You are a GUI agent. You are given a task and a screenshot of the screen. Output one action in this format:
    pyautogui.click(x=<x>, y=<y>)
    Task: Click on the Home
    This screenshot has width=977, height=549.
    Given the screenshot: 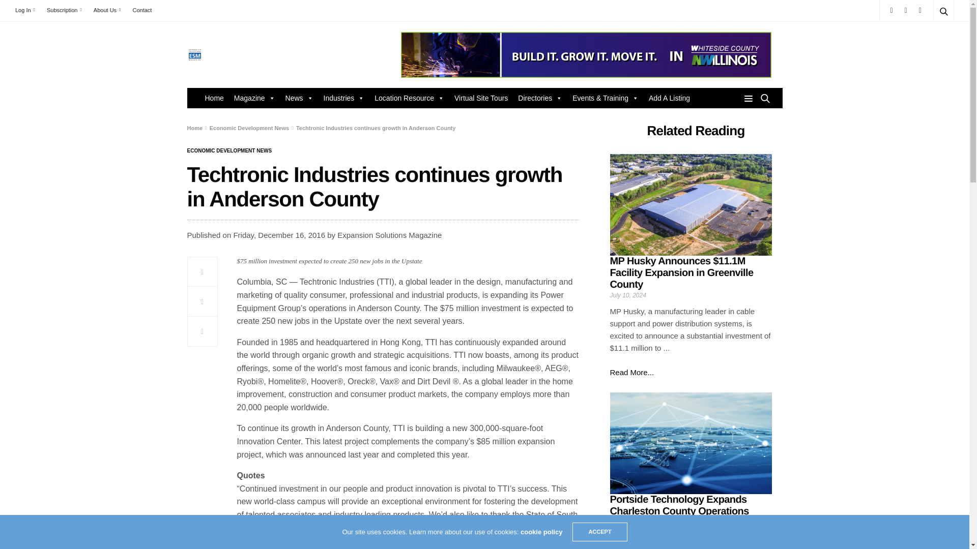 What is the action you would take?
    pyautogui.click(x=214, y=98)
    